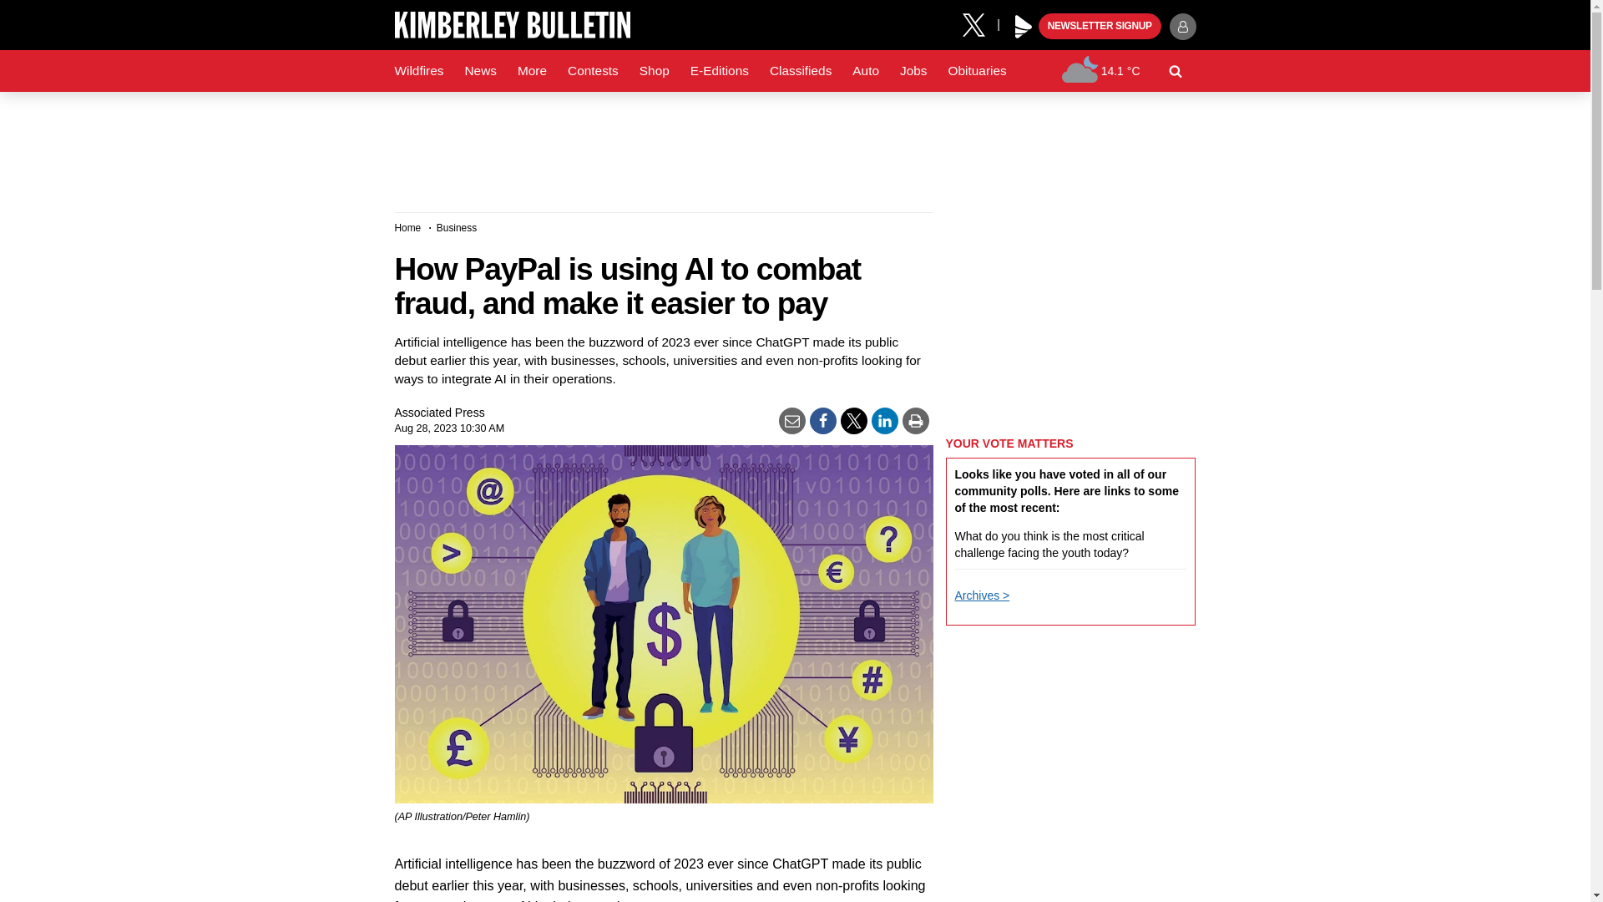 This screenshot has width=1603, height=902. Describe the element at coordinates (979, 23) in the screenshot. I see `X` at that location.